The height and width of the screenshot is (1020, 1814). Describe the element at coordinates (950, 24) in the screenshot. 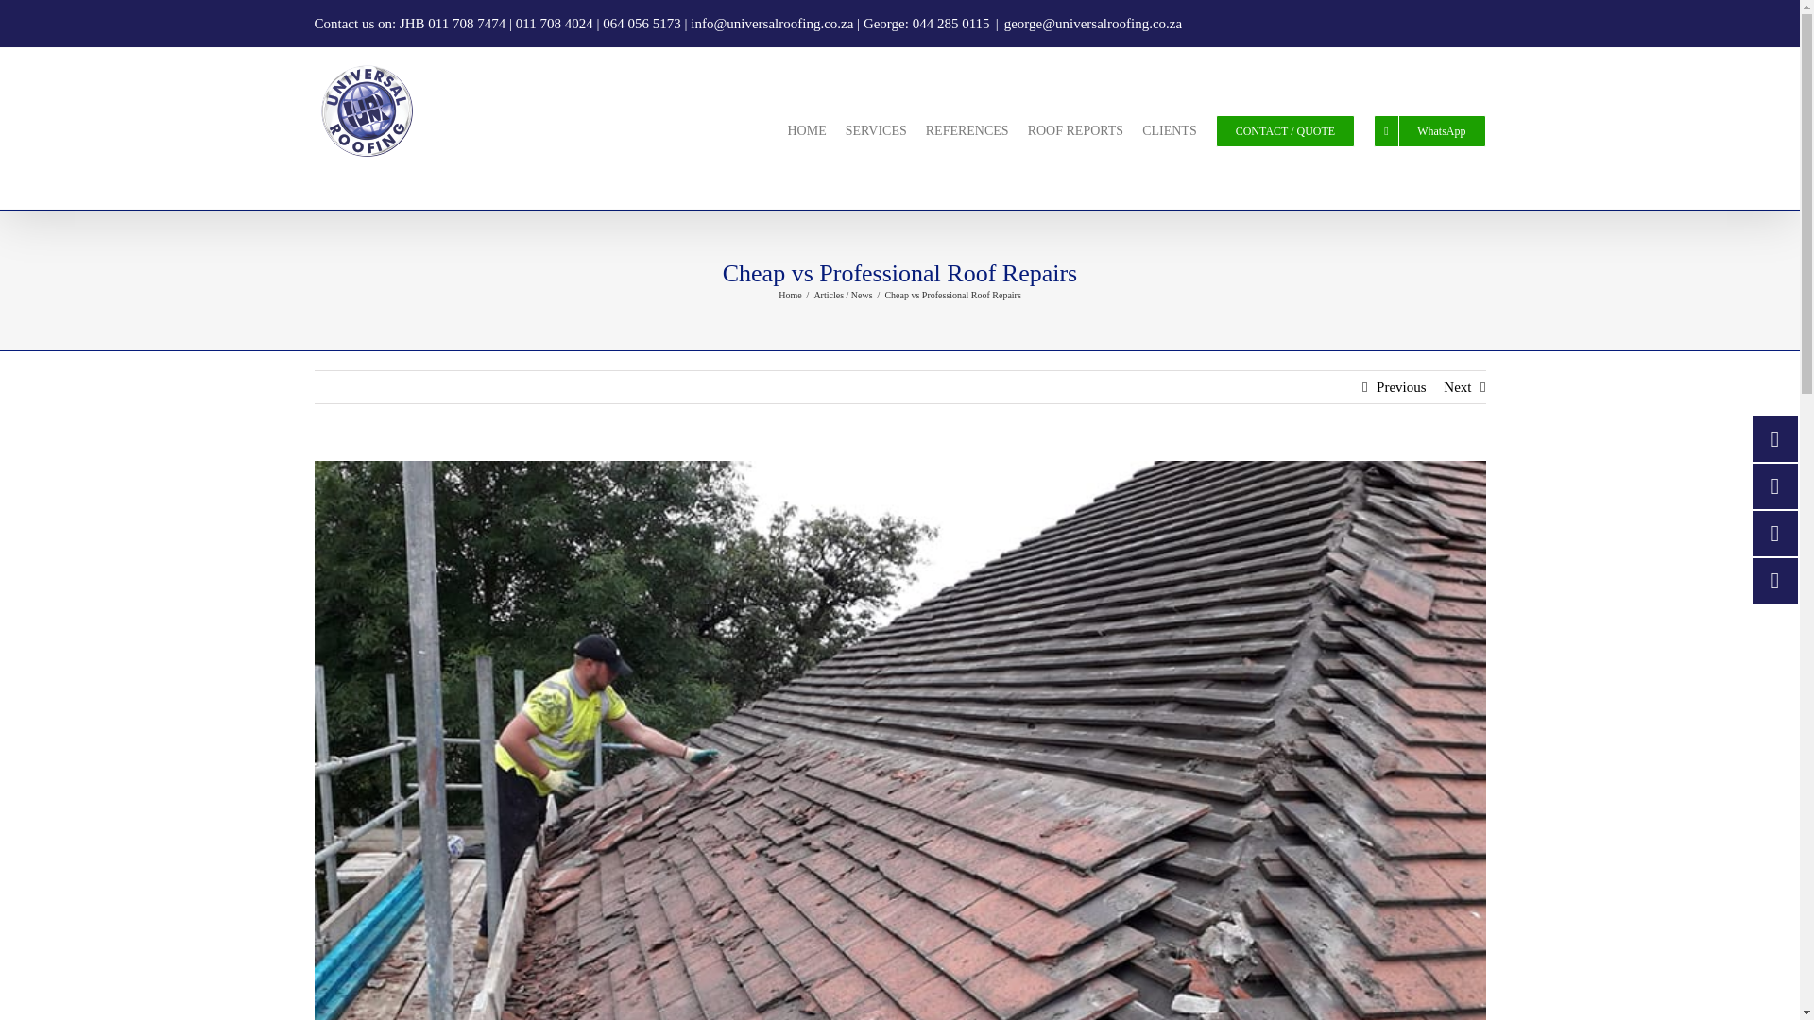

I see `044 285 0115` at that location.